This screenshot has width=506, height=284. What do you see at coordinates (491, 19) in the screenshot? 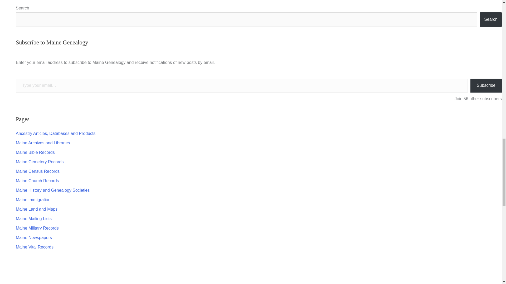
I see `Search` at bounding box center [491, 19].